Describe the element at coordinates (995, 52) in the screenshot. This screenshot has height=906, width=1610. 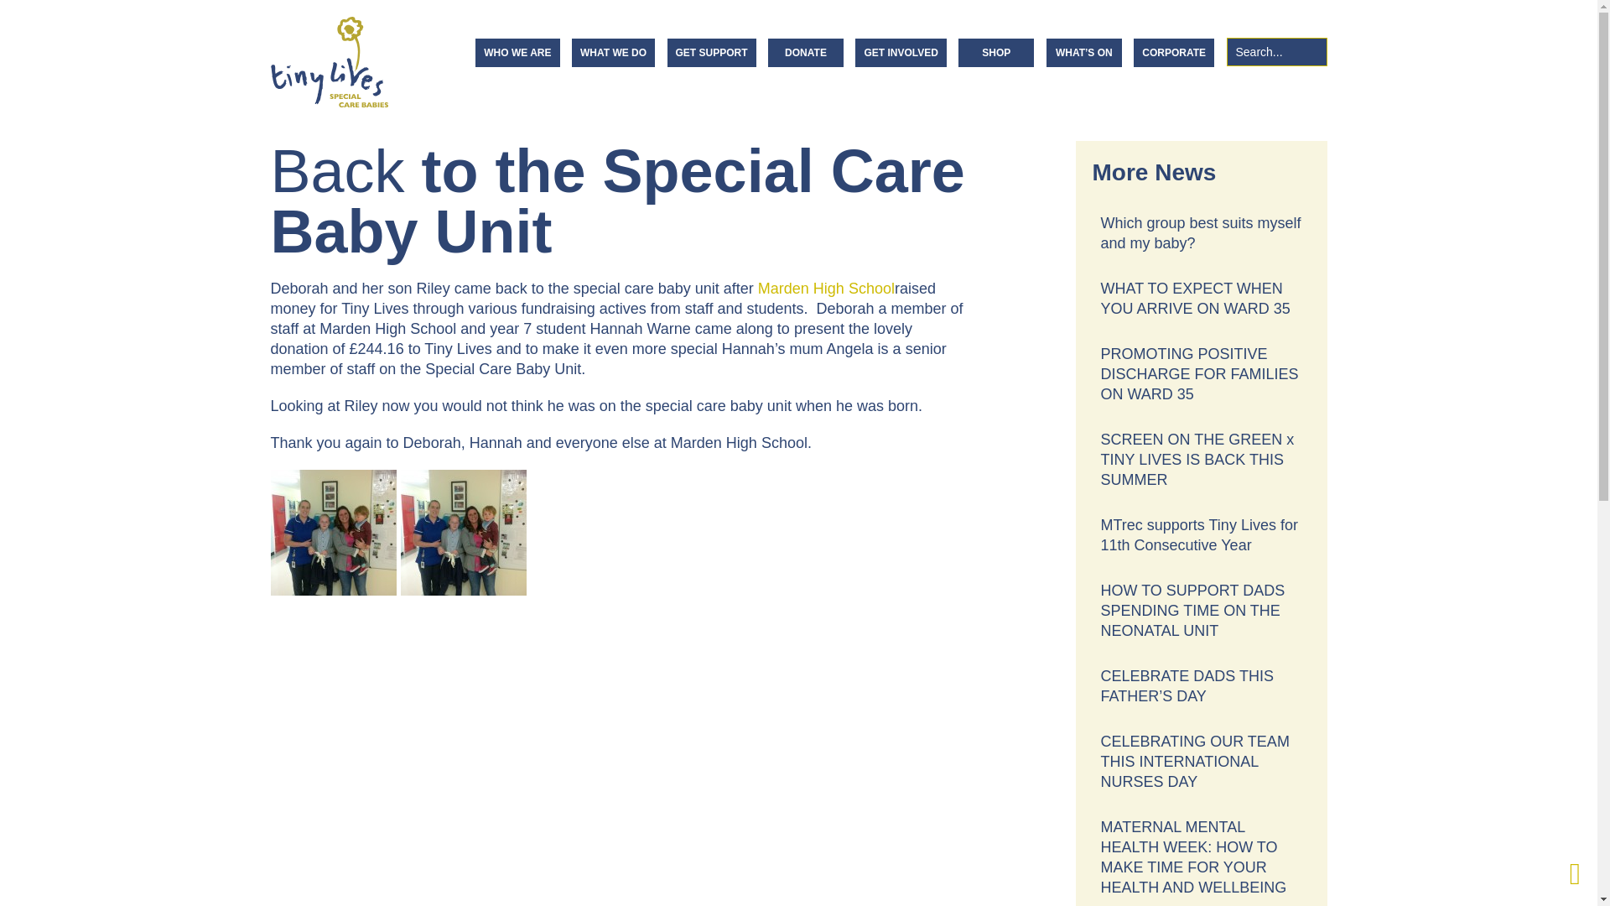
I see `SHOP` at that location.